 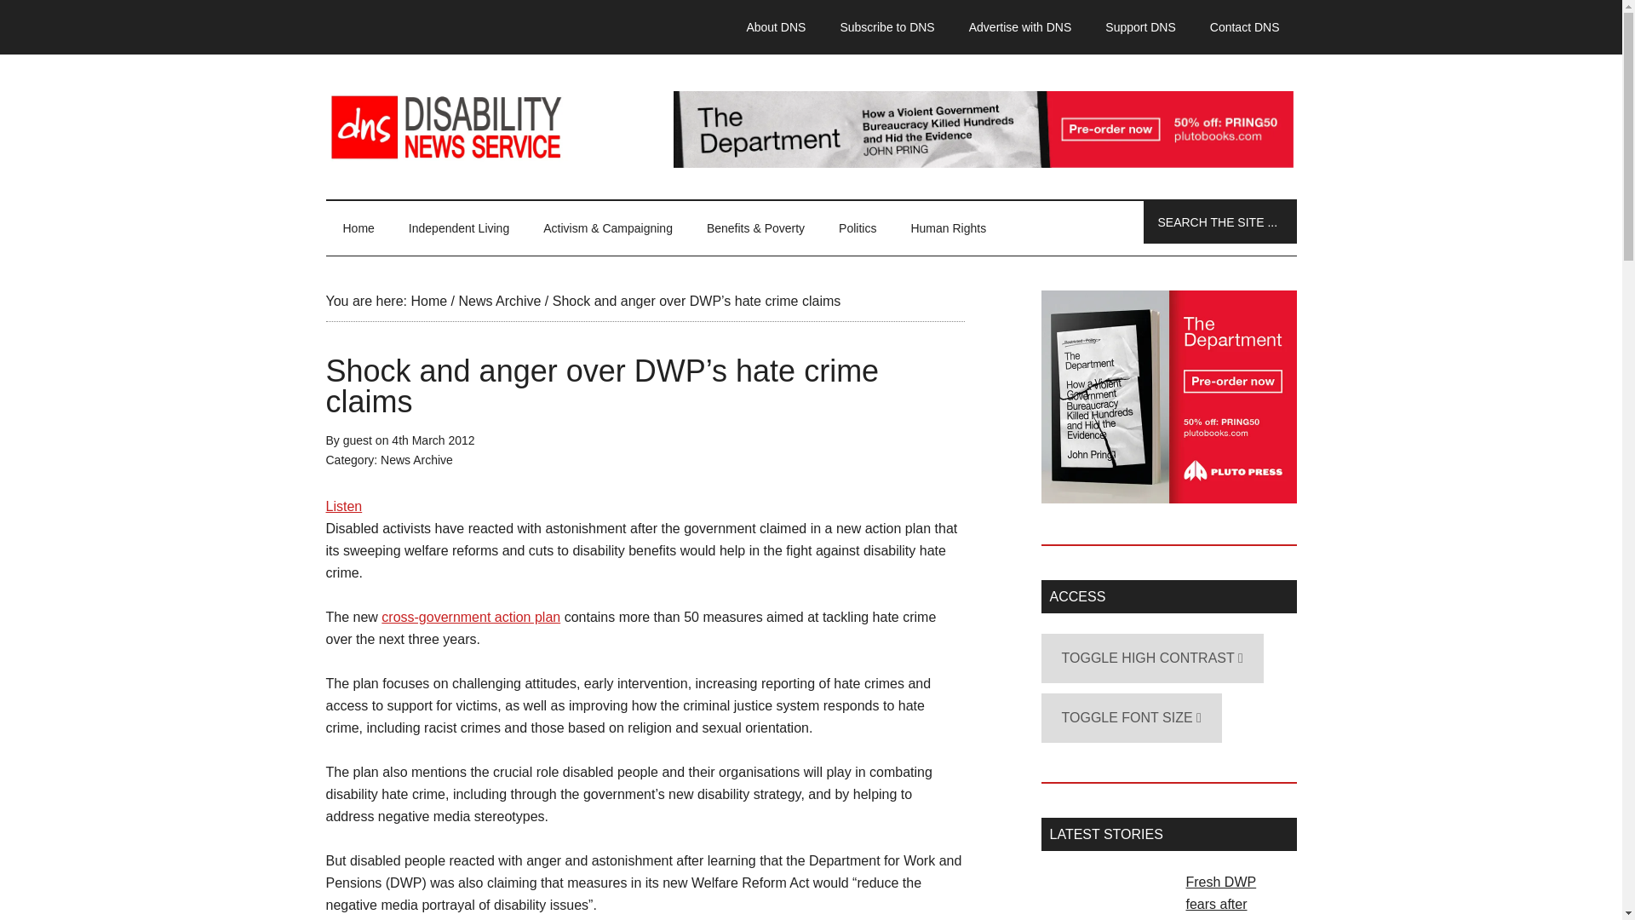 What do you see at coordinates (470, 617) in the screenshot?
I see `cross-government action plan` at bounding box center [470, 617].